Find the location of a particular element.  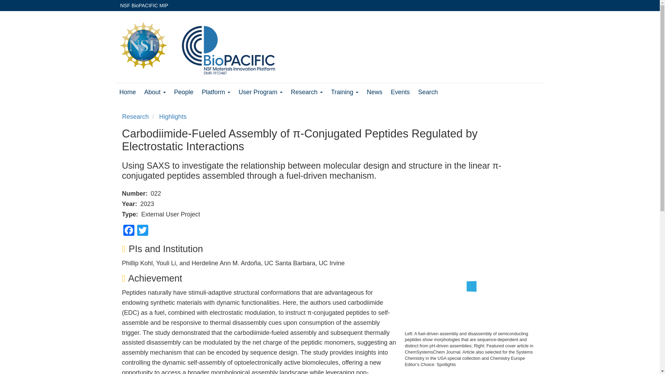

Research is located at coordinates (307, 92).